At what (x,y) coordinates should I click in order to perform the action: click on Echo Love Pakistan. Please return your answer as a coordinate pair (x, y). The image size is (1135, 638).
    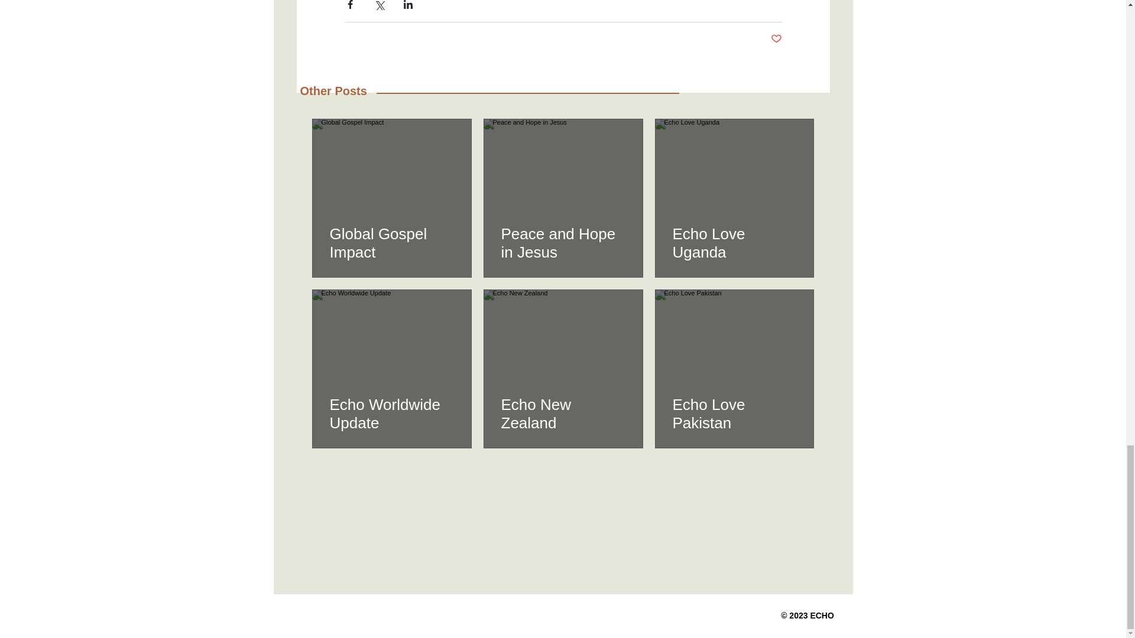
    Looking at the image, I should click on (734, 414).